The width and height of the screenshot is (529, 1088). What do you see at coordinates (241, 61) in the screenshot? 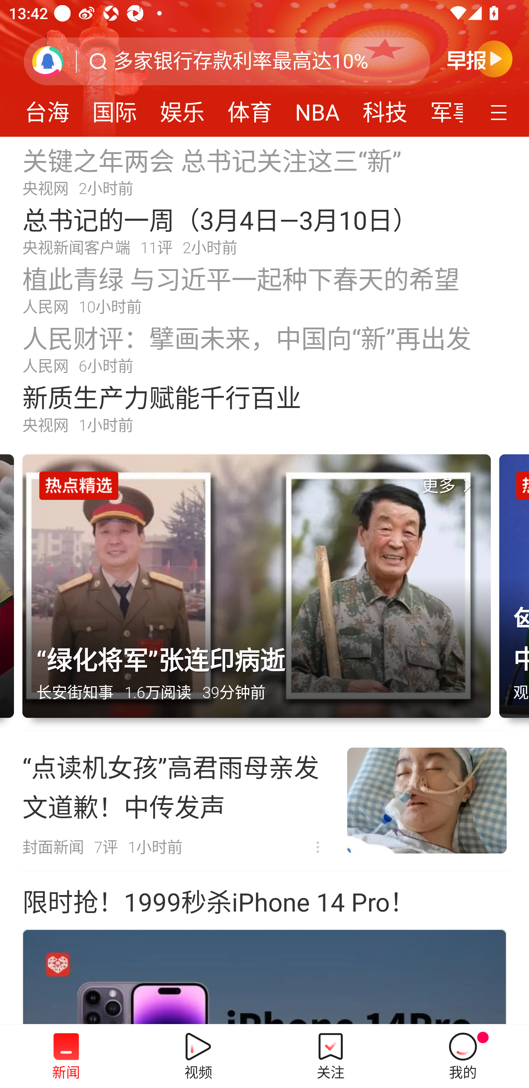
I see `多家银行存款利率最高达10%` at bounding box center [241, 61].